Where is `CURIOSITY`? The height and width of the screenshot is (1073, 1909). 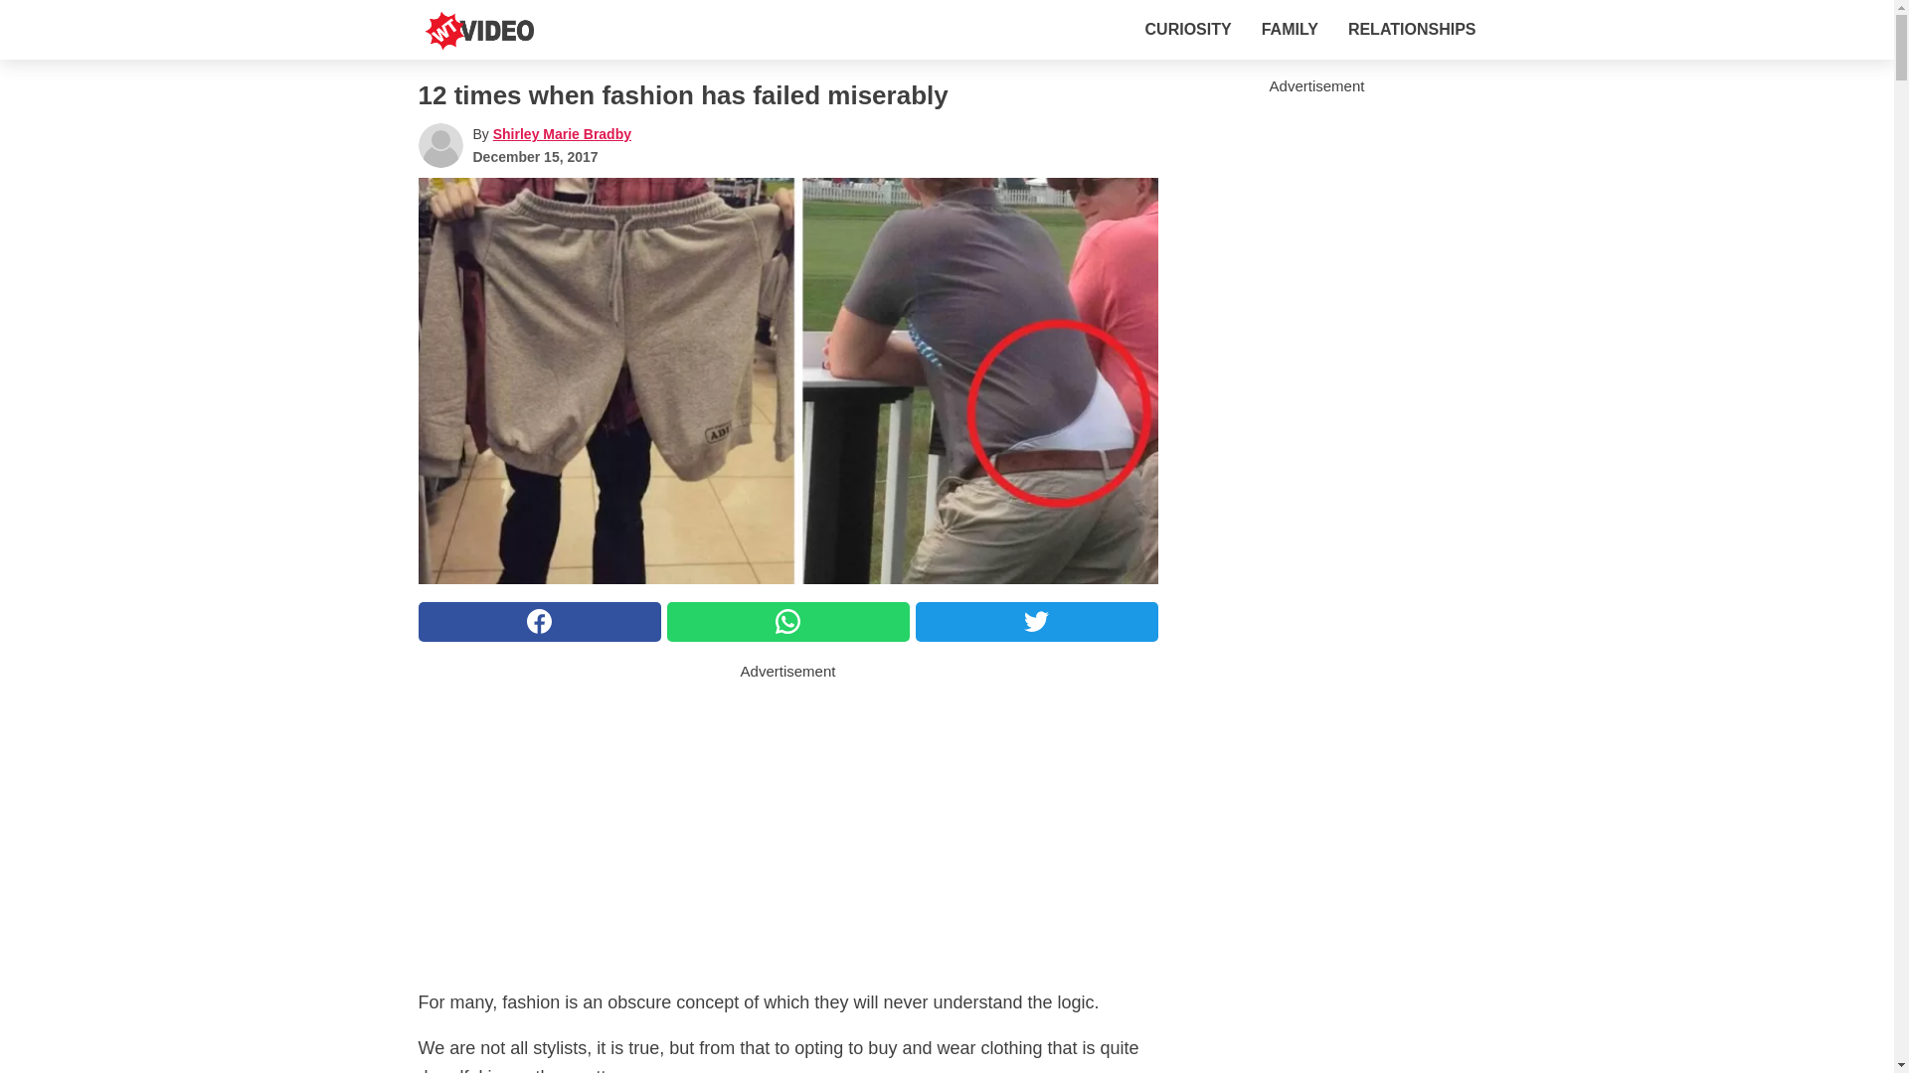
CURIOSITY is located at coordinates (1188, 29).